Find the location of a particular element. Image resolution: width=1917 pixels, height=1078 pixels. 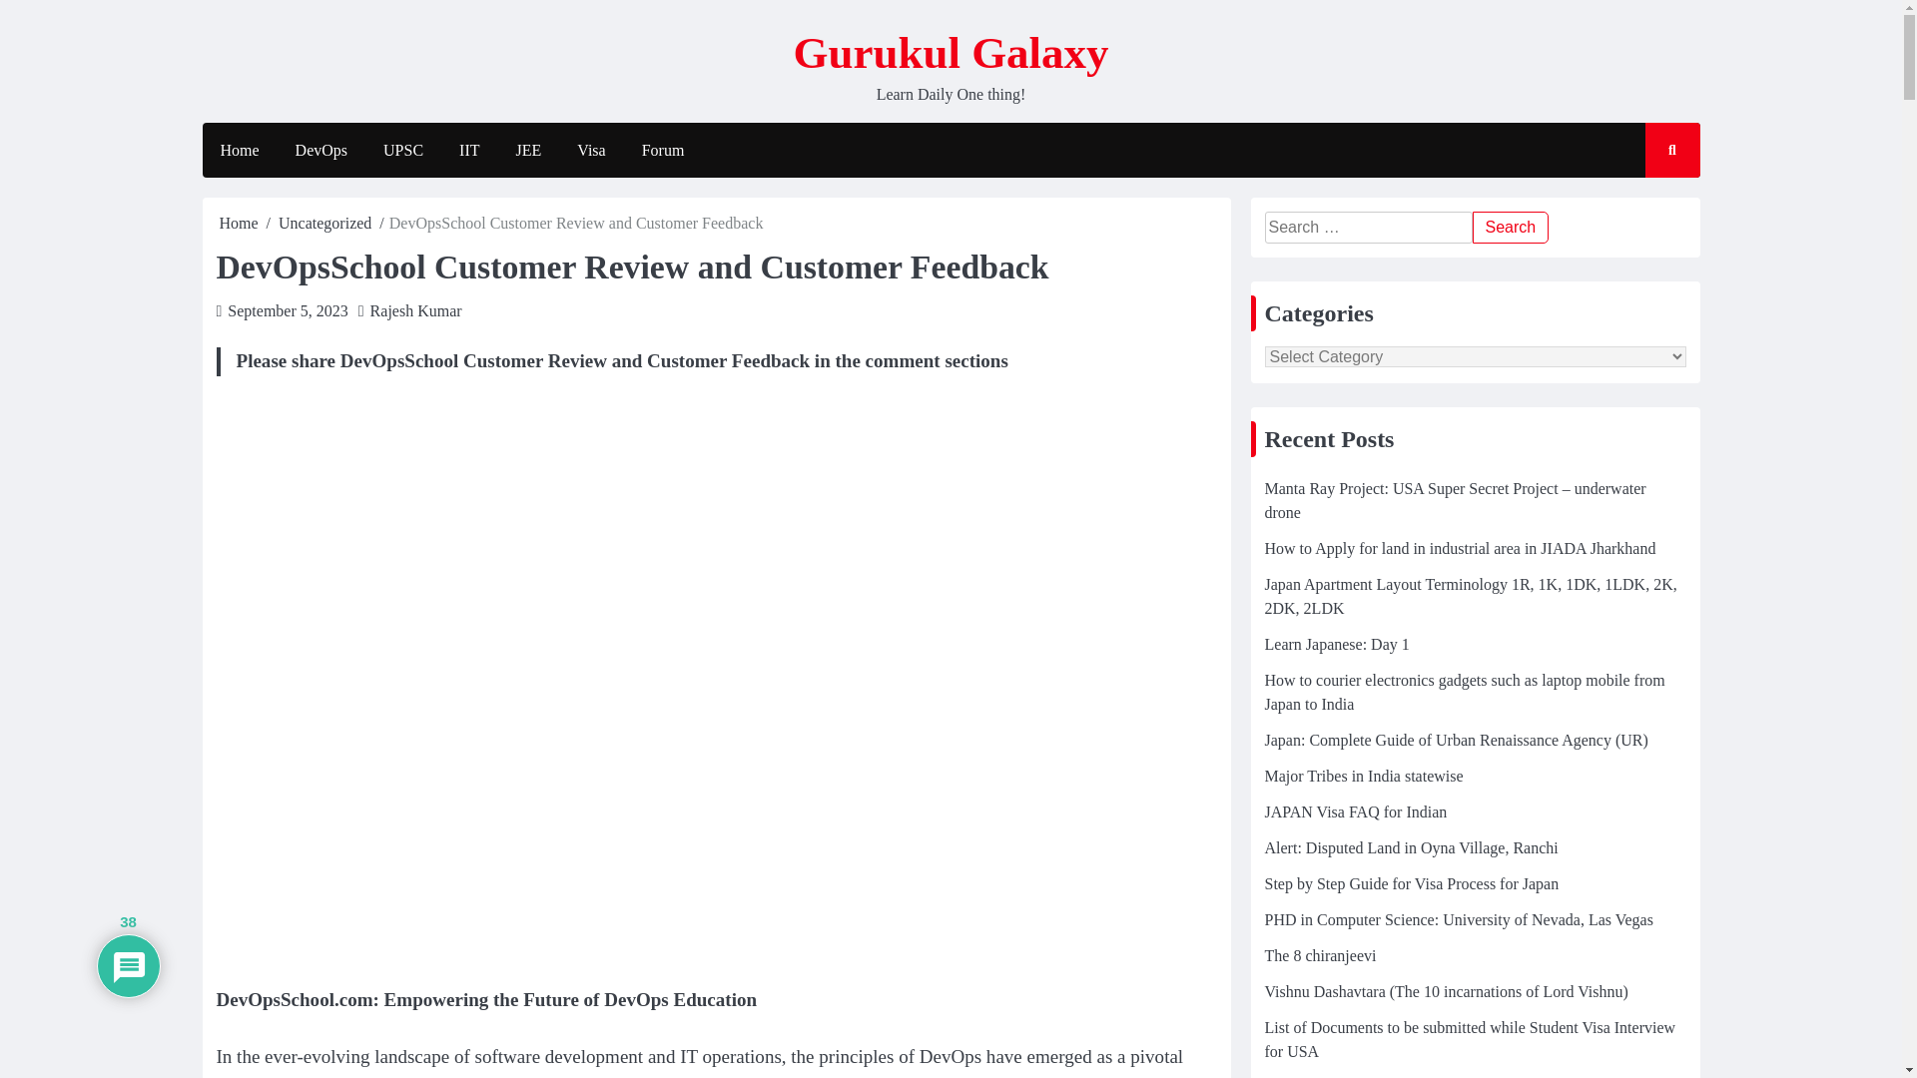

DevOps is located at coordinates (321, 151).